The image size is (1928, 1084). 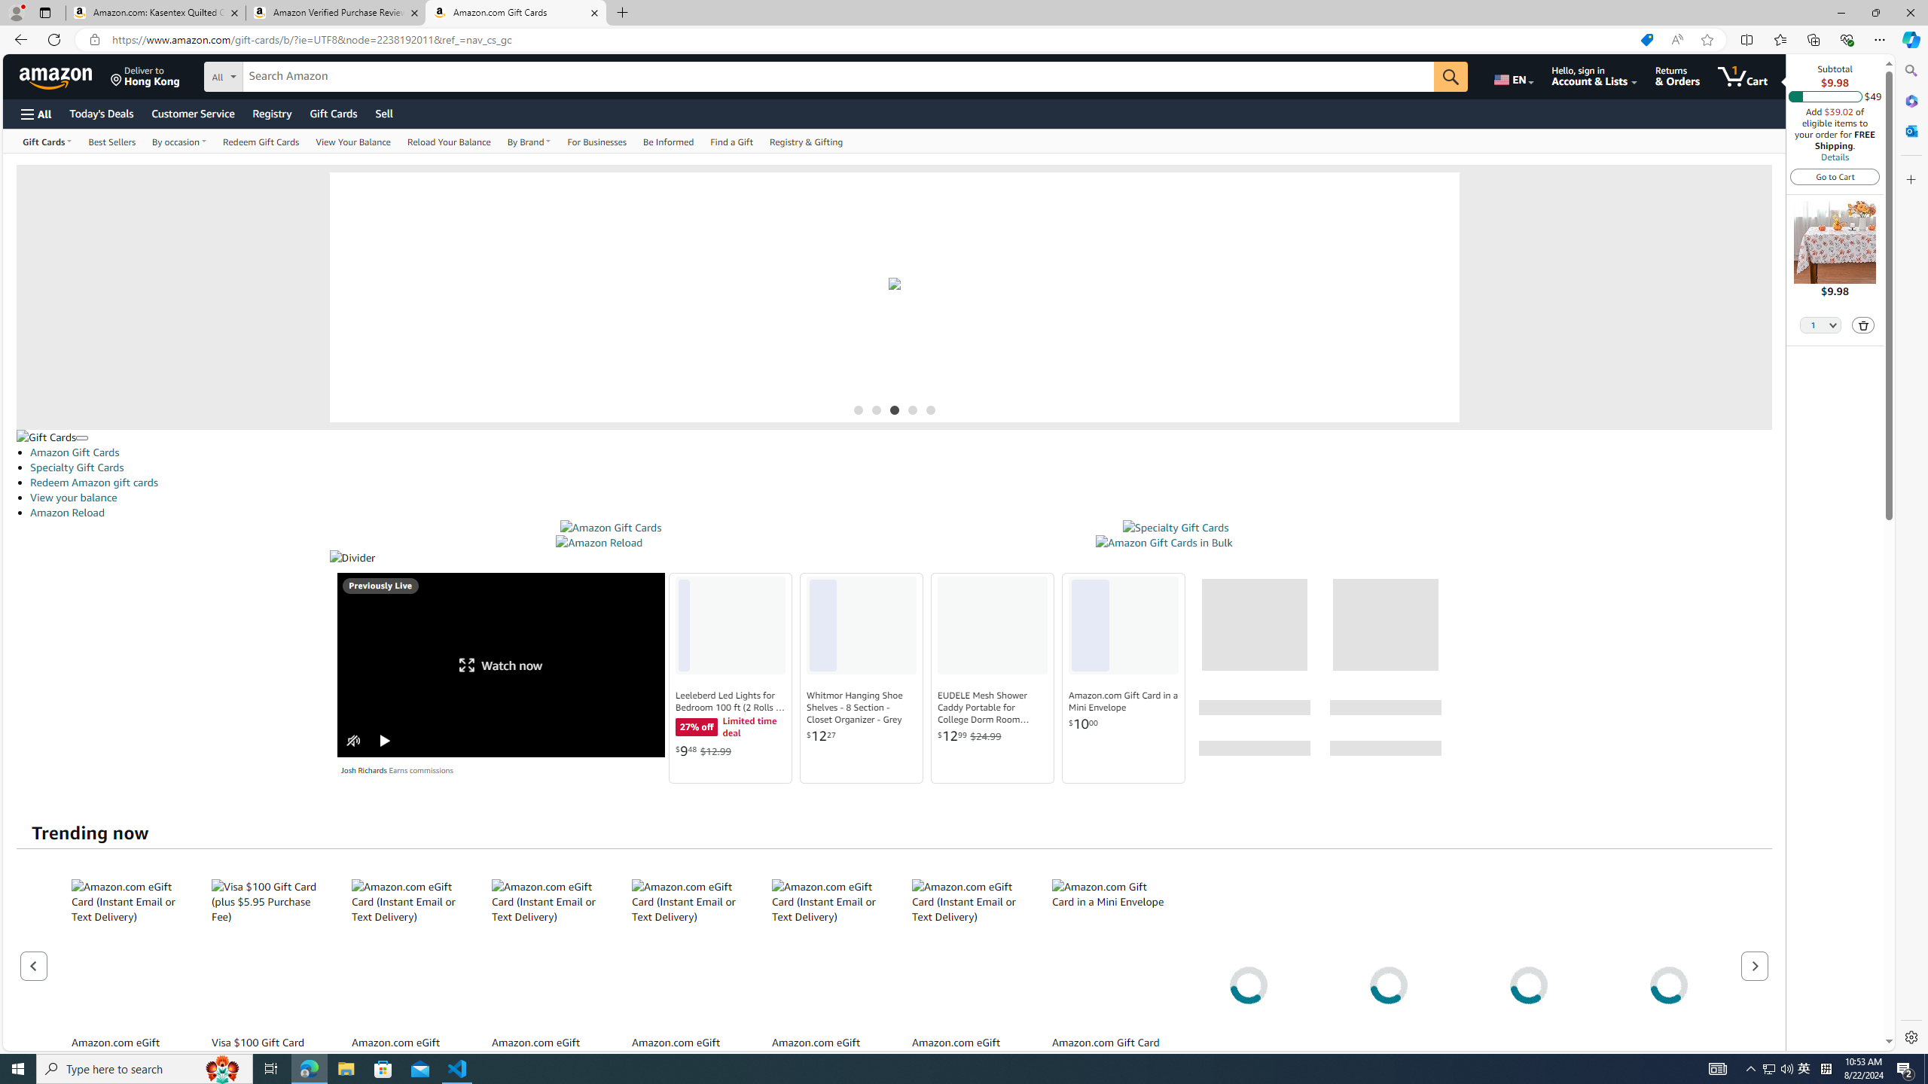 I want to click on Amazon Gift Cards, so click(x=901, y=452).